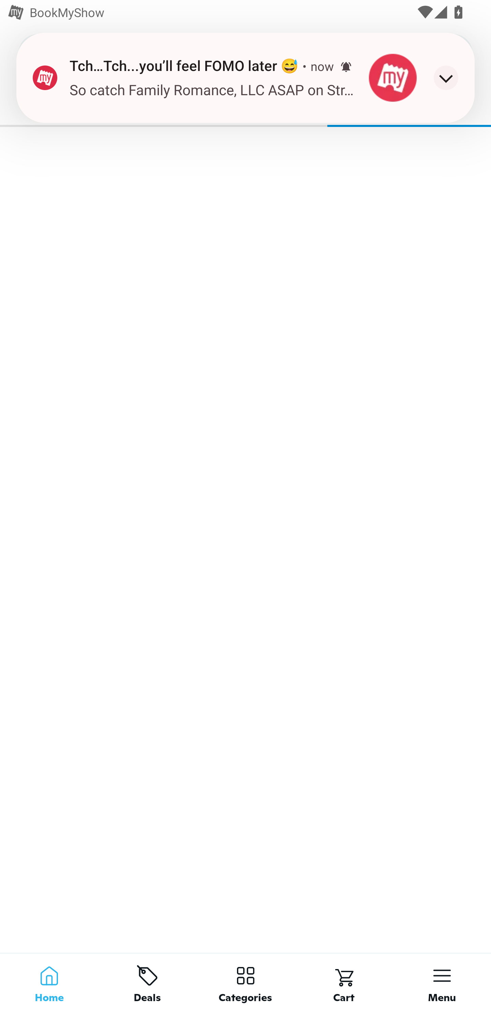 This screenshot has height=1010, width=491. I want to click on Deals, so click(147, 981).